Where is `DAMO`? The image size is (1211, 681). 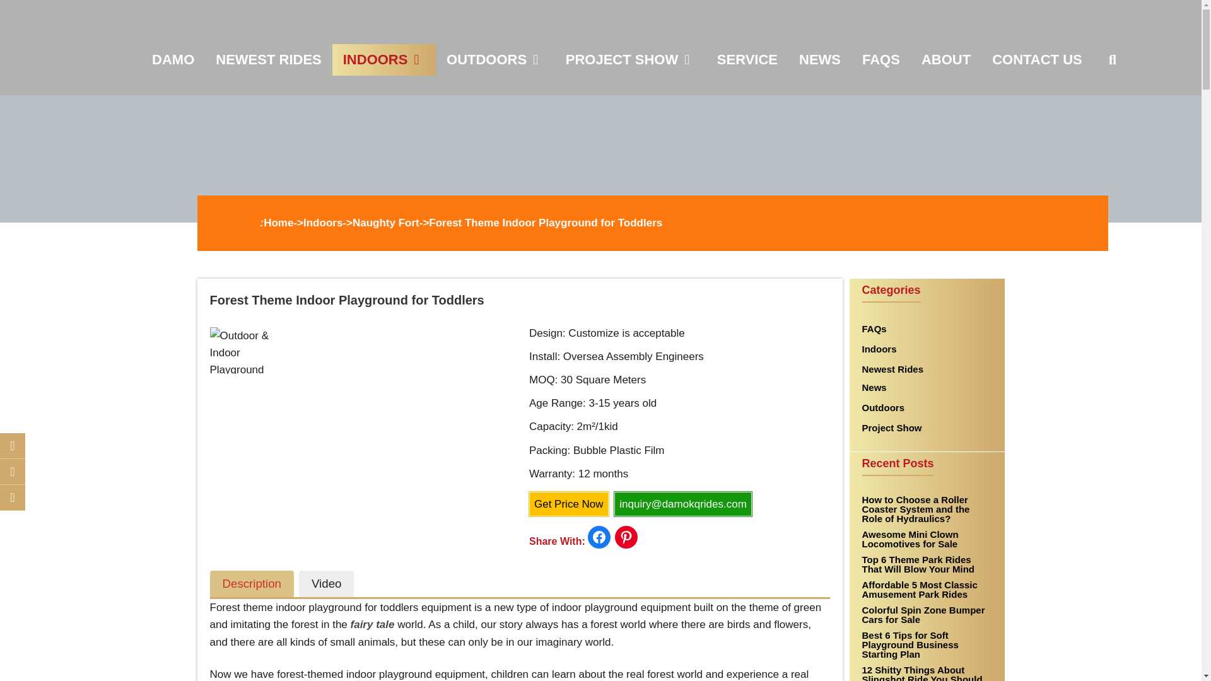 DAMO is located at coordinates (173, 59).